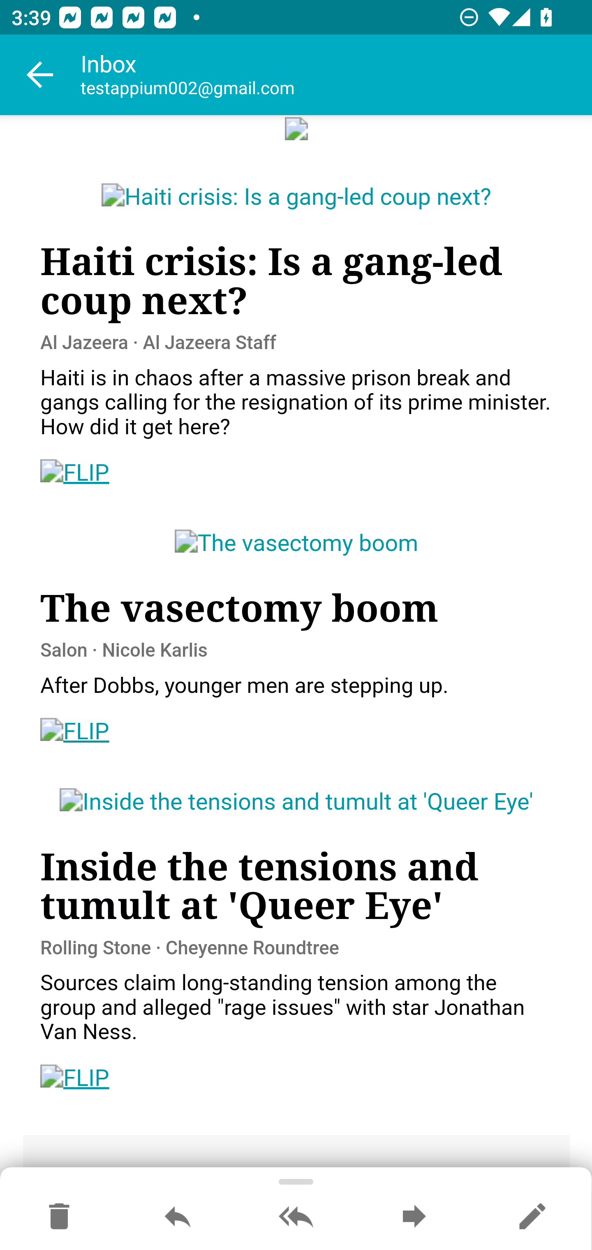 The image size is (592, 1250). I want to click on Reply, so click(178, 1217).